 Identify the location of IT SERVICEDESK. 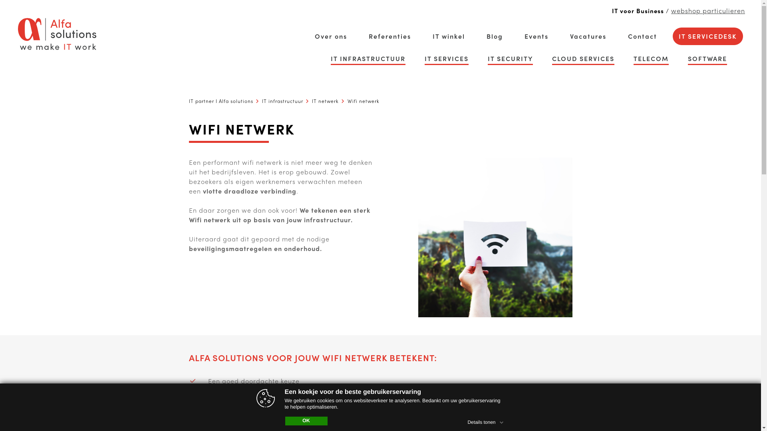
(708, 36).